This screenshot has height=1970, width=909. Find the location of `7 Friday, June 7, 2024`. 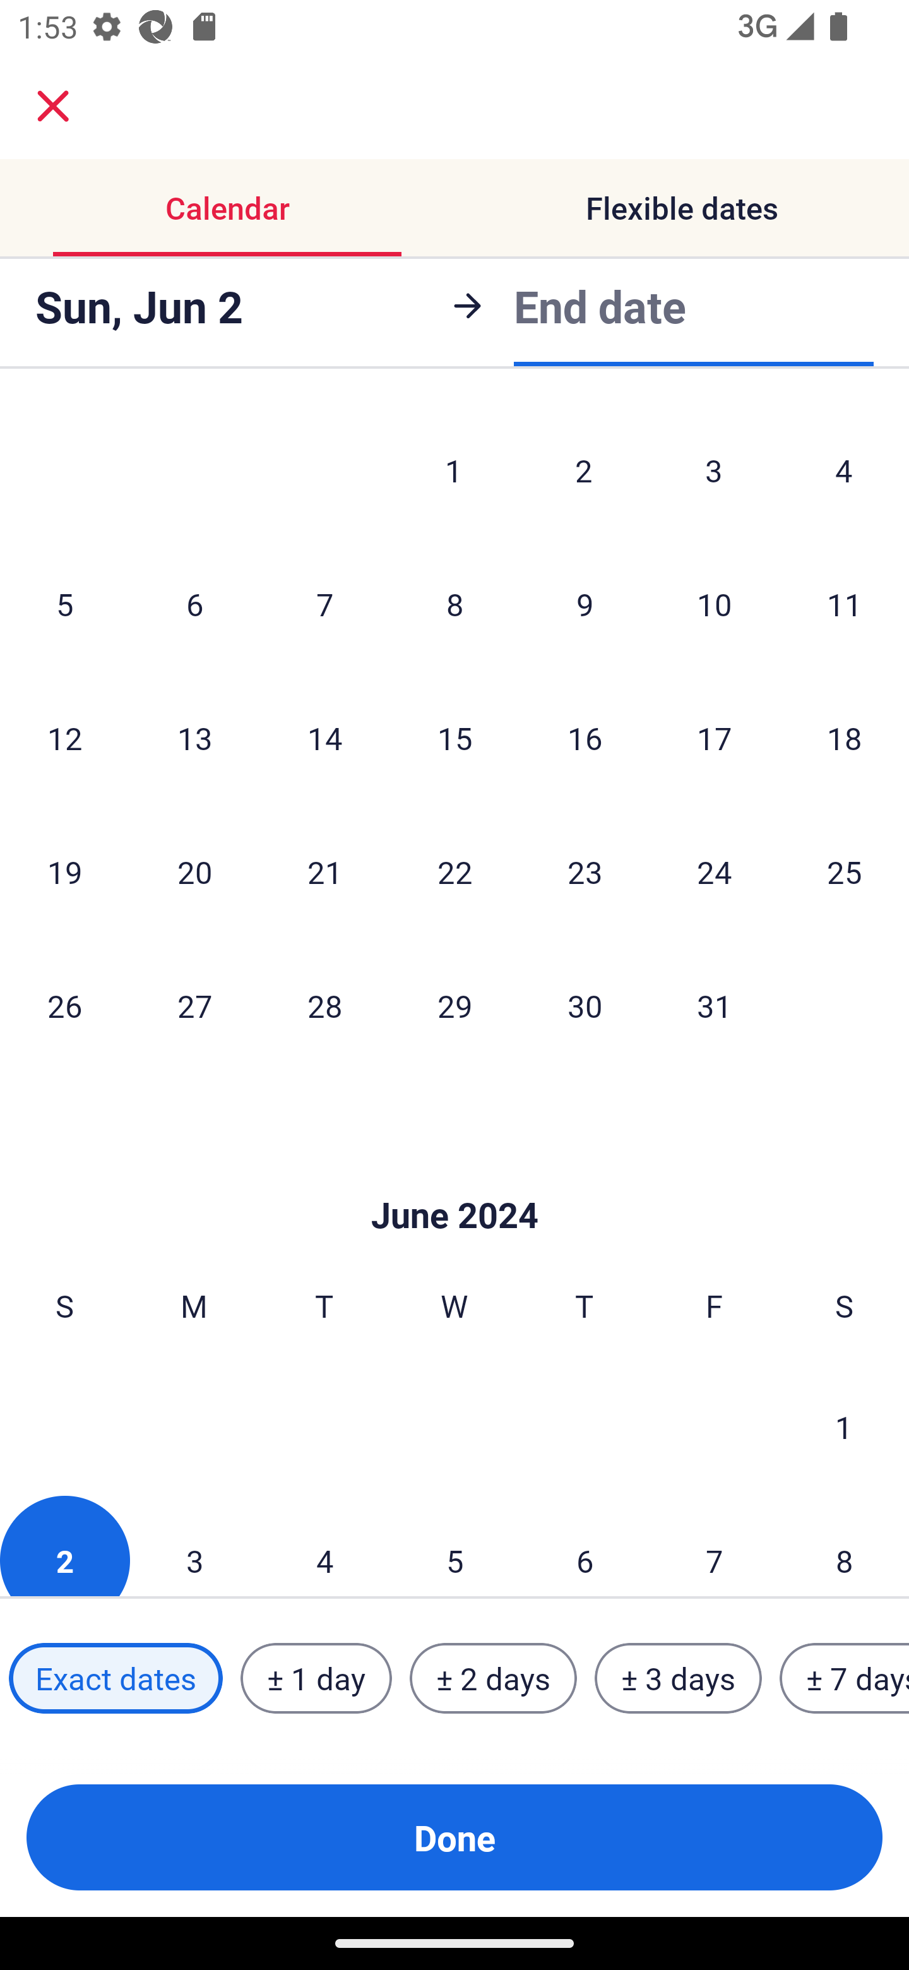

7 Friday, June 7, 2024 is located at coordinates (715, 1546).